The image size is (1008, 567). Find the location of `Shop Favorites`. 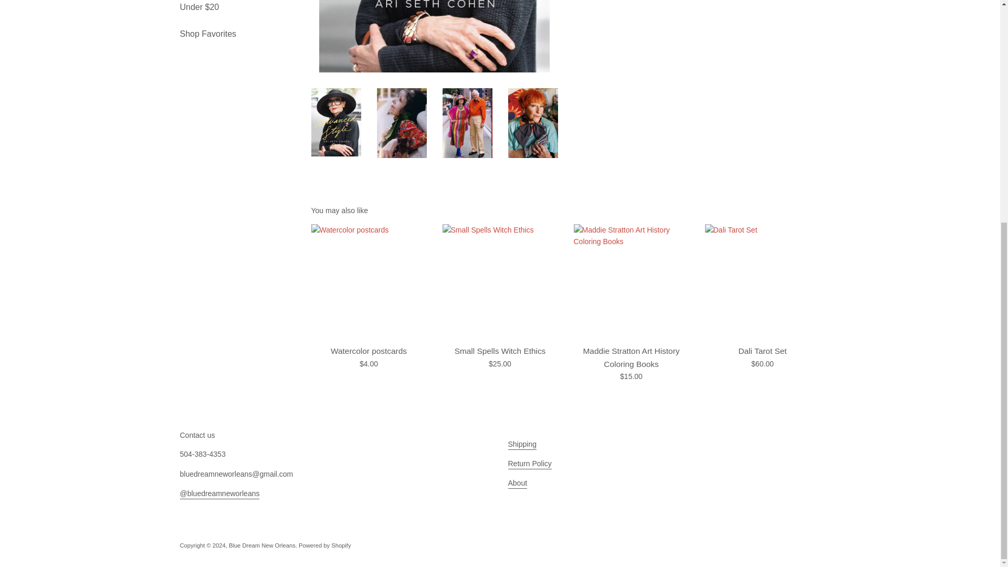

Shop Favorites is located at coordinates (237, 34).